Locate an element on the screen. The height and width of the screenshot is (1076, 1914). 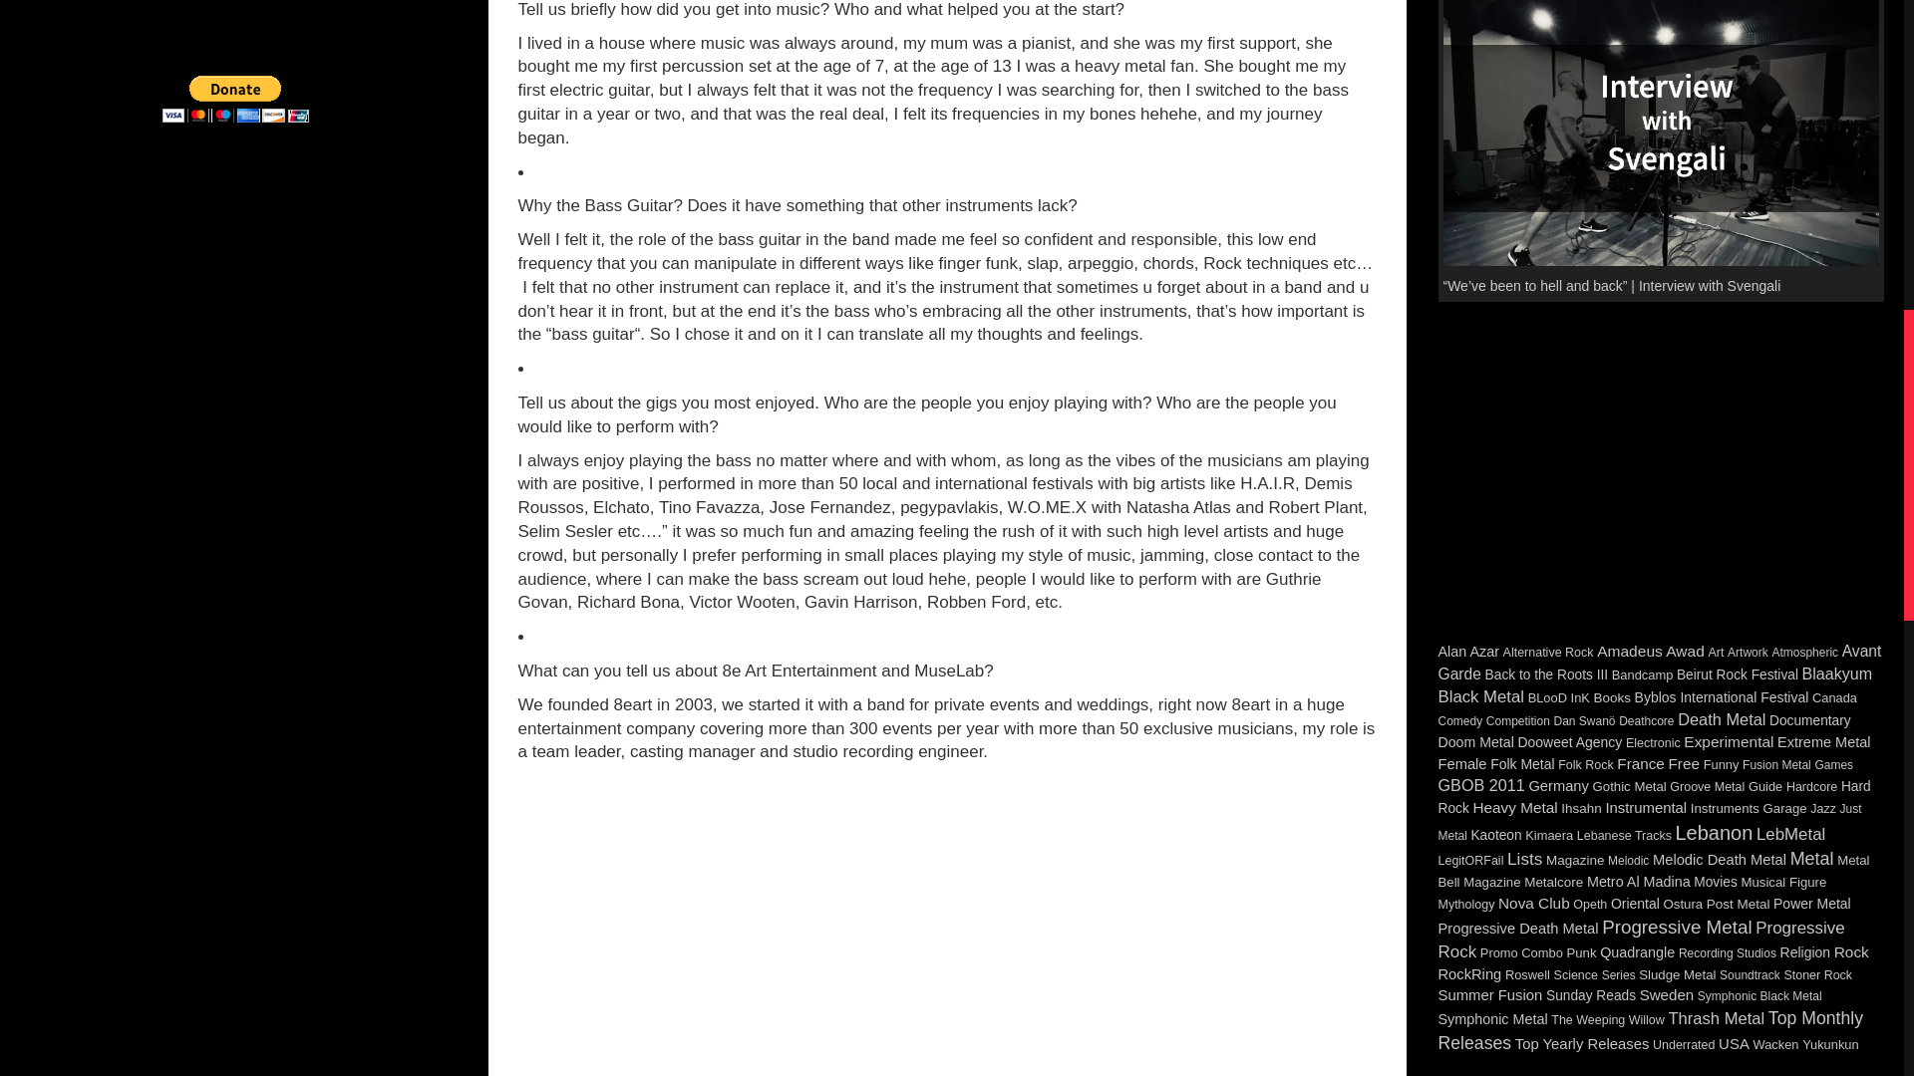
Advertisement is located at coordinates (1662, 470).